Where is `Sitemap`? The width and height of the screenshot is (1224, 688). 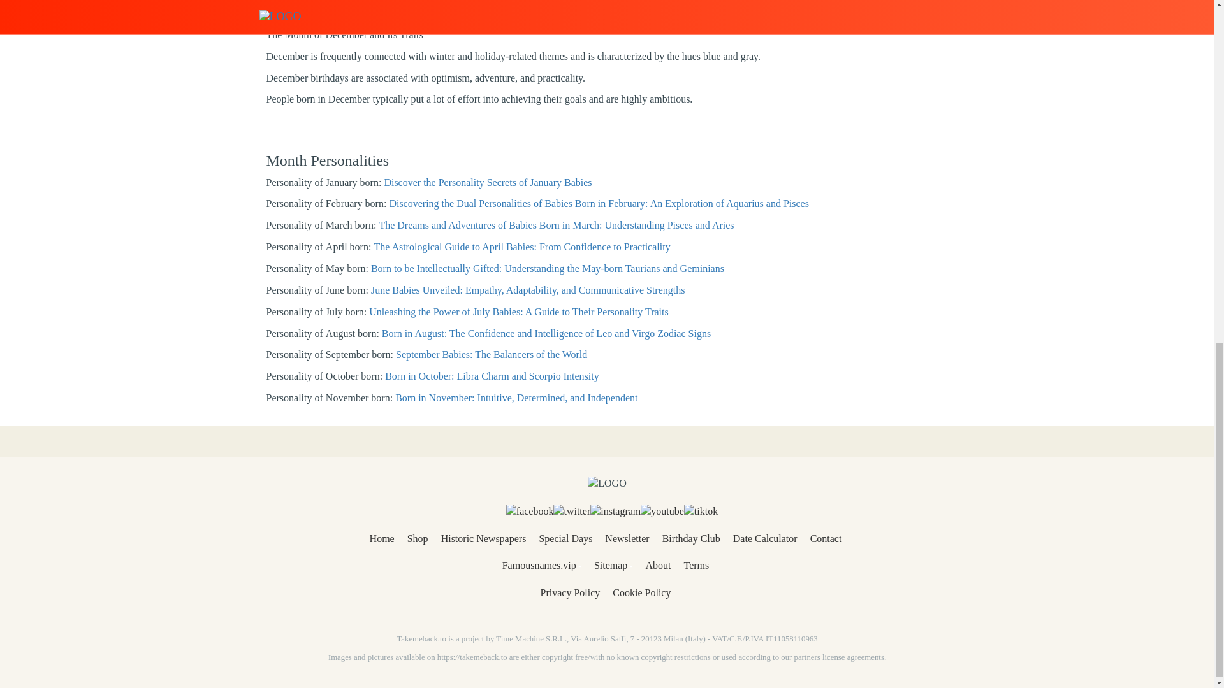
Sitemap is located at coordinates (610, 566).